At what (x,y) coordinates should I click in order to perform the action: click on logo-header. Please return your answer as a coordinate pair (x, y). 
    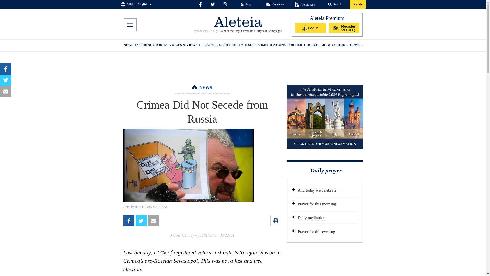
    Looking at the image, I should click on (238, 22).